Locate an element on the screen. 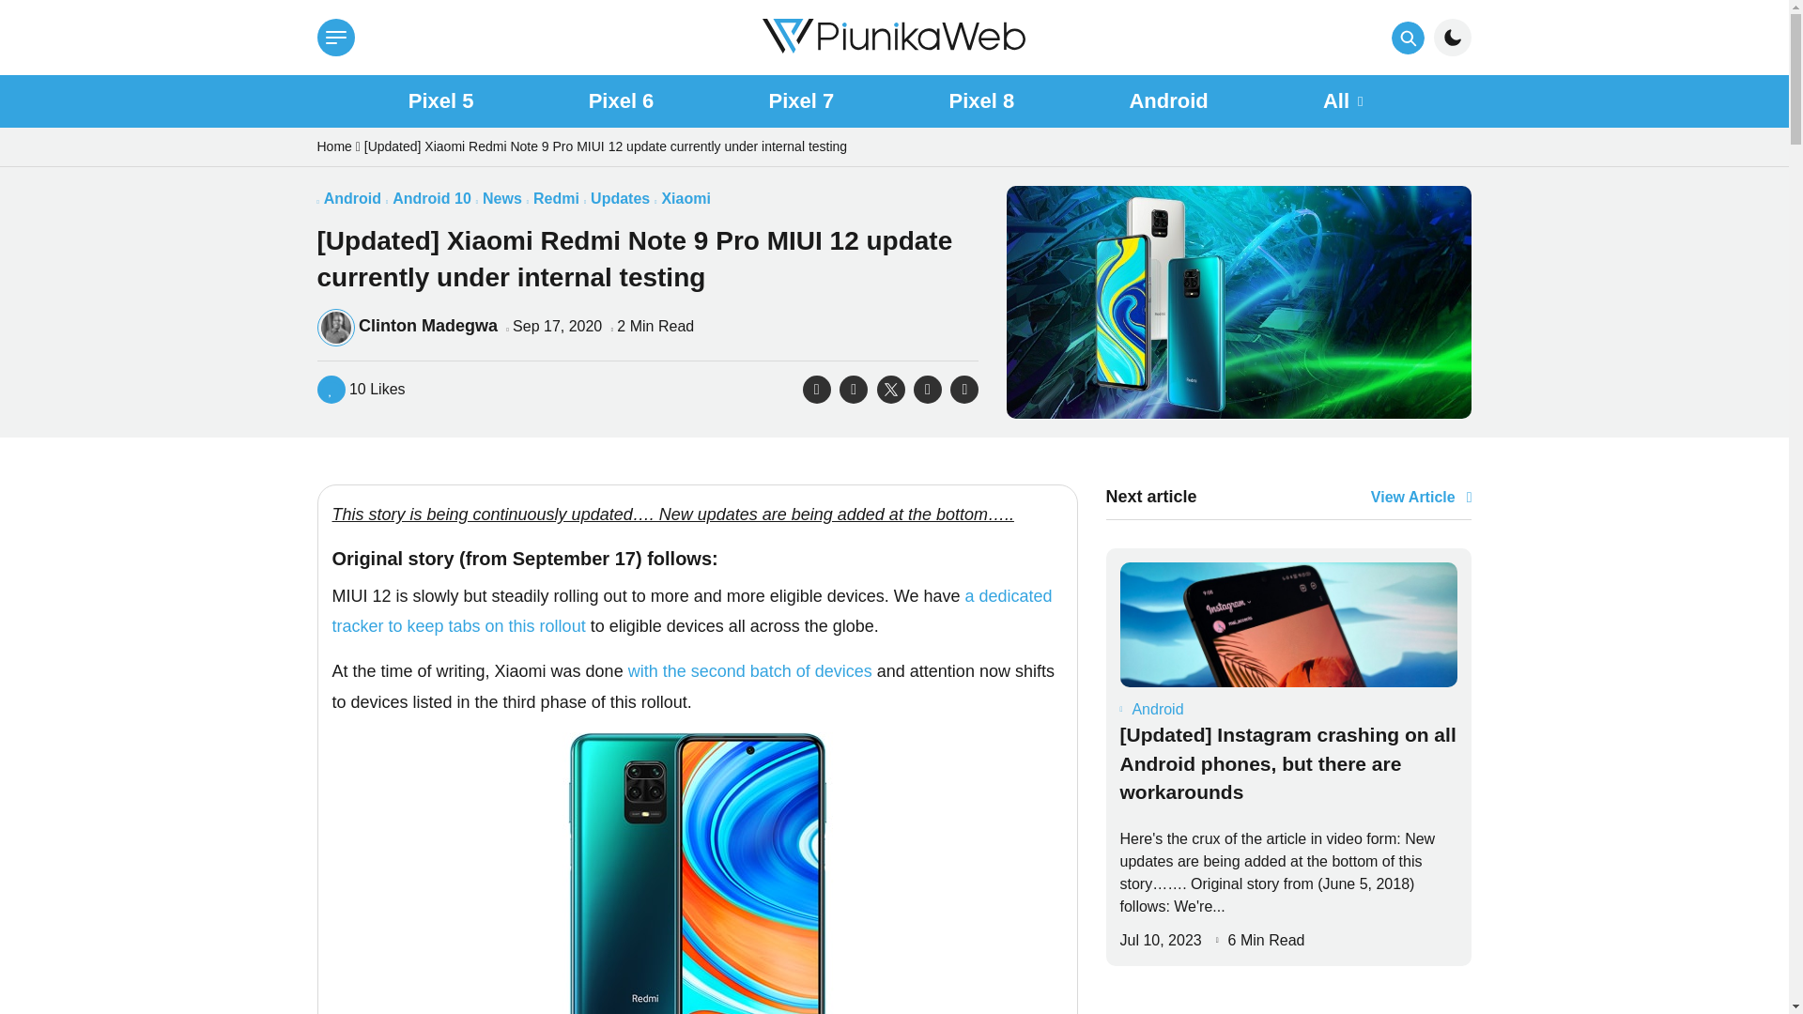 This screenshot has height=1014, width=1803. Clinton Madegwa is located at coordinates (428, 325).